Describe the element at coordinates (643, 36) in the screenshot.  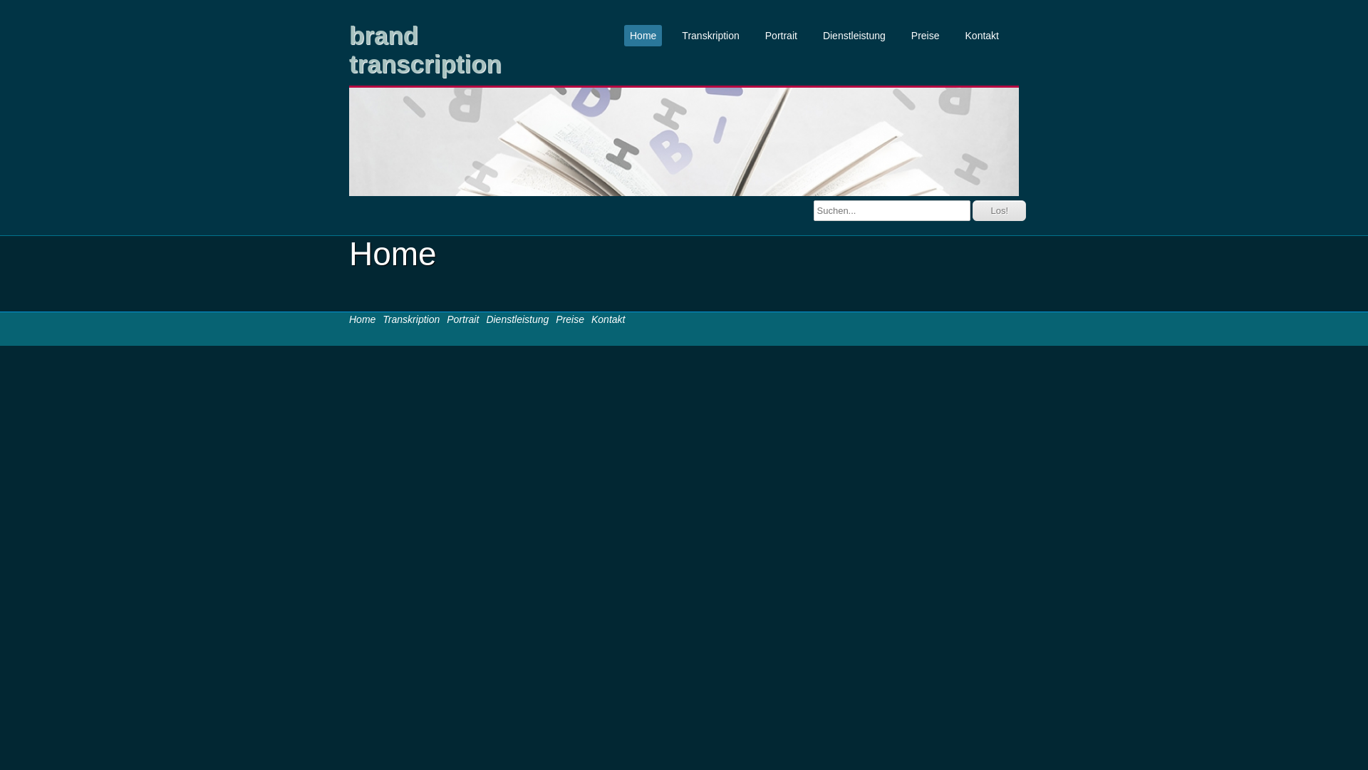
I see `Home` at that location.